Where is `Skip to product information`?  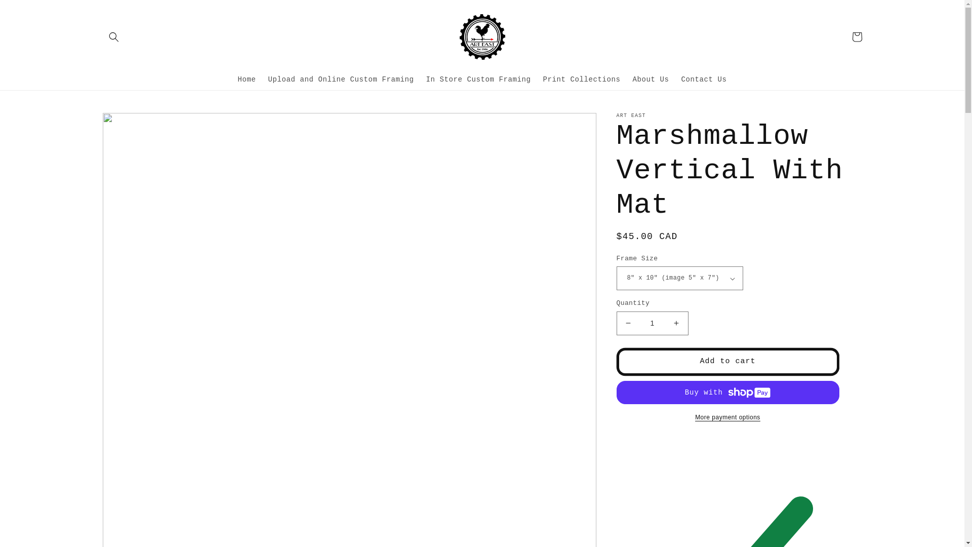
Skip to product information is located at coordinates (135, 127).